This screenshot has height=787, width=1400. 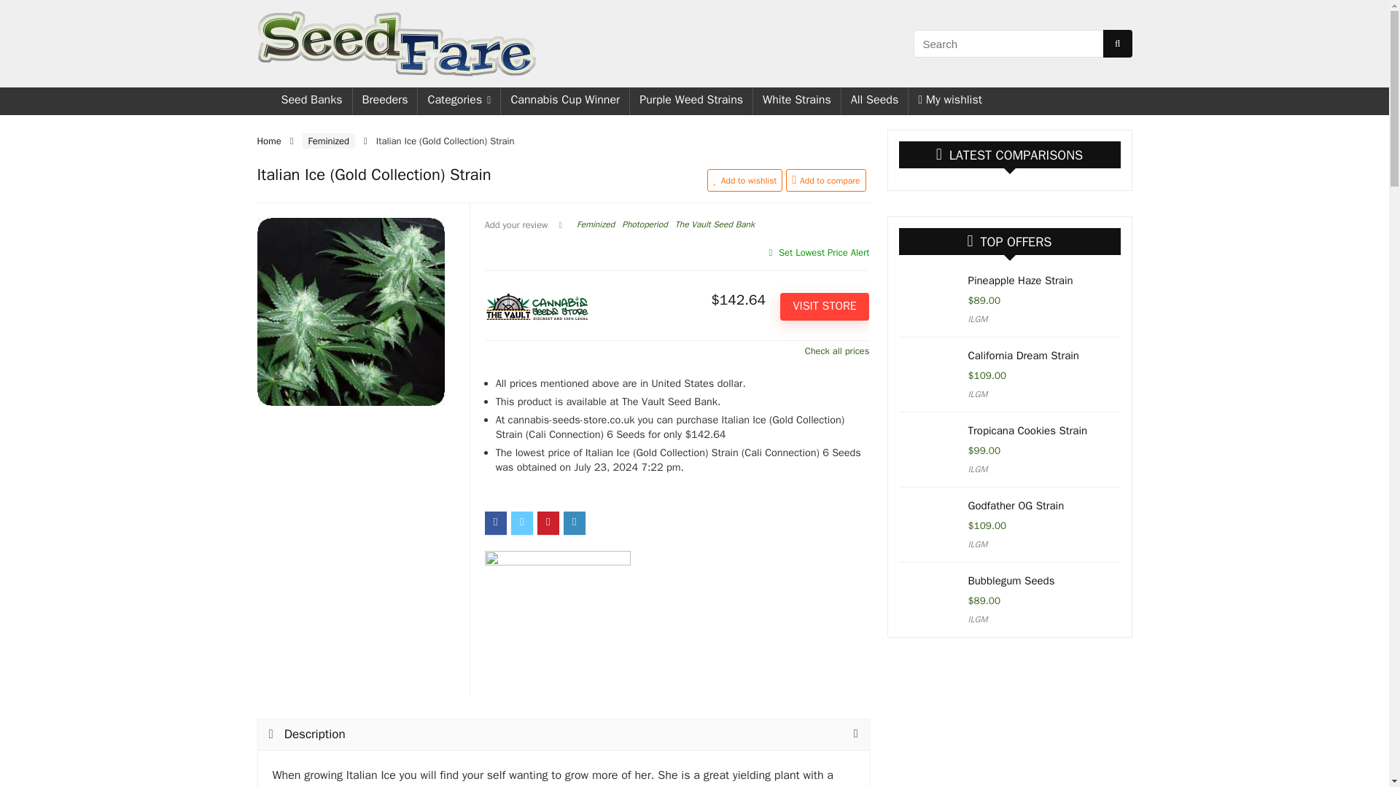 I want to click on VISIT STORE, so click(x=824, y=306).